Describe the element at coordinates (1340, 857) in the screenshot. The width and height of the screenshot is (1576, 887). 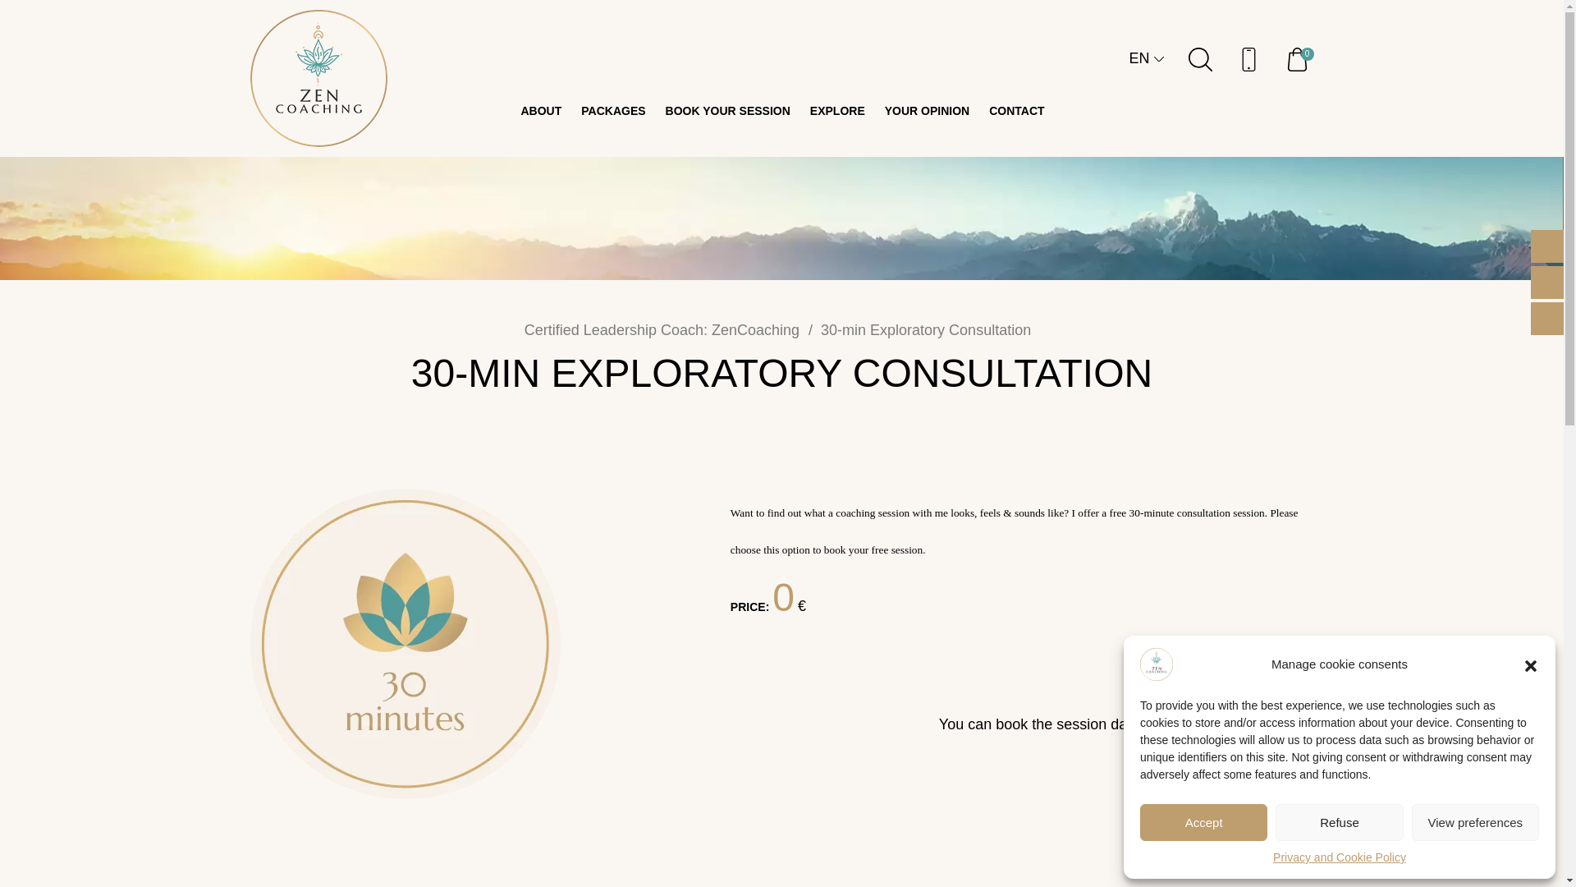
I see `Privacy and Cookie Policy` at that location.